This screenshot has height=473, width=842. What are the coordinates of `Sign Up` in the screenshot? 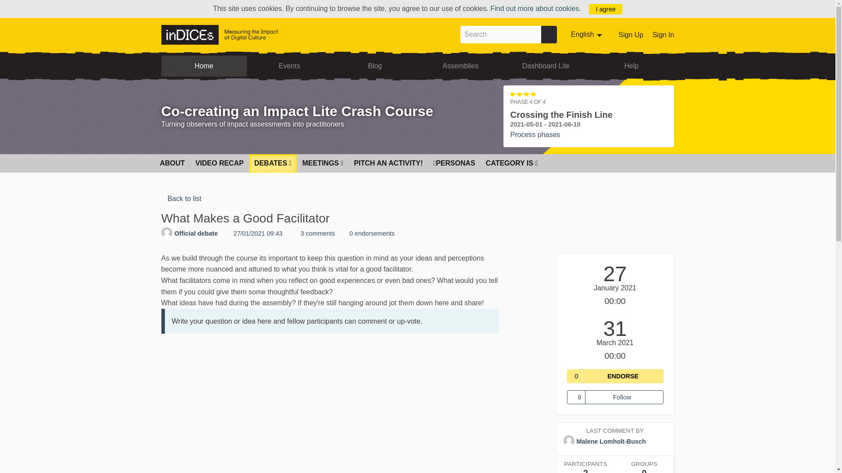 It's located at (631, 35).